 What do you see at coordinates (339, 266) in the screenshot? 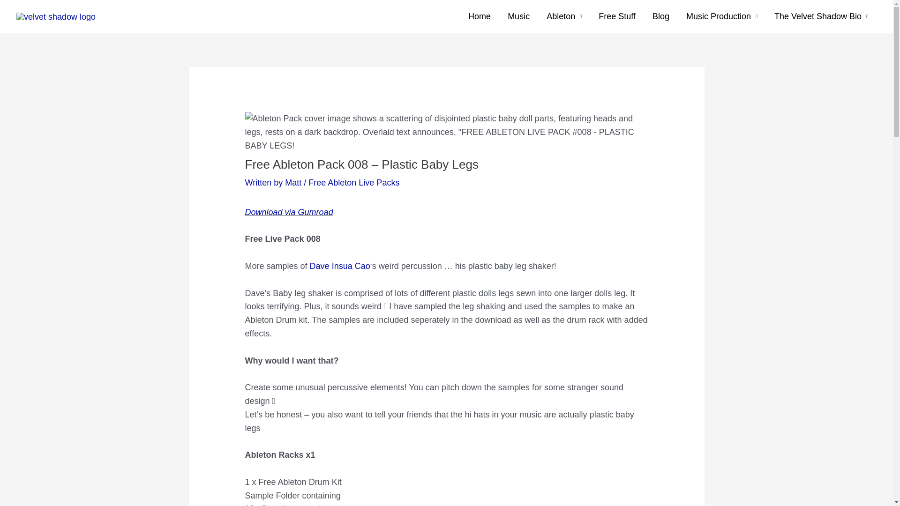
I see `Dave Insua Cao` at bounding box center [339, 266].